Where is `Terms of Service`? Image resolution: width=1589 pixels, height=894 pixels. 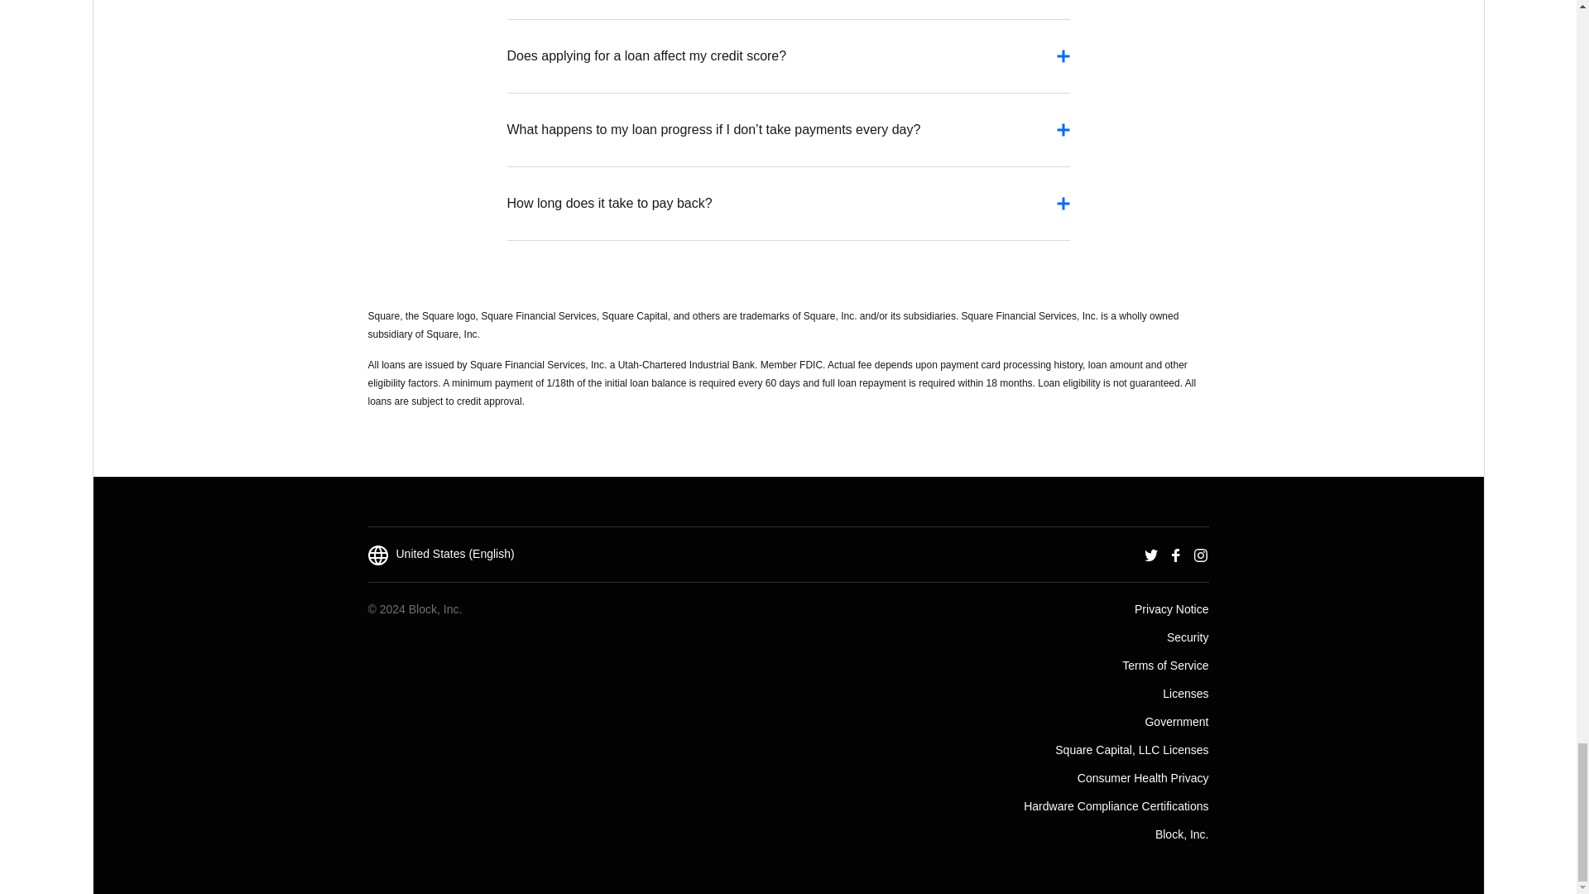
Terms of Service is located at coordinates (1164, 664).